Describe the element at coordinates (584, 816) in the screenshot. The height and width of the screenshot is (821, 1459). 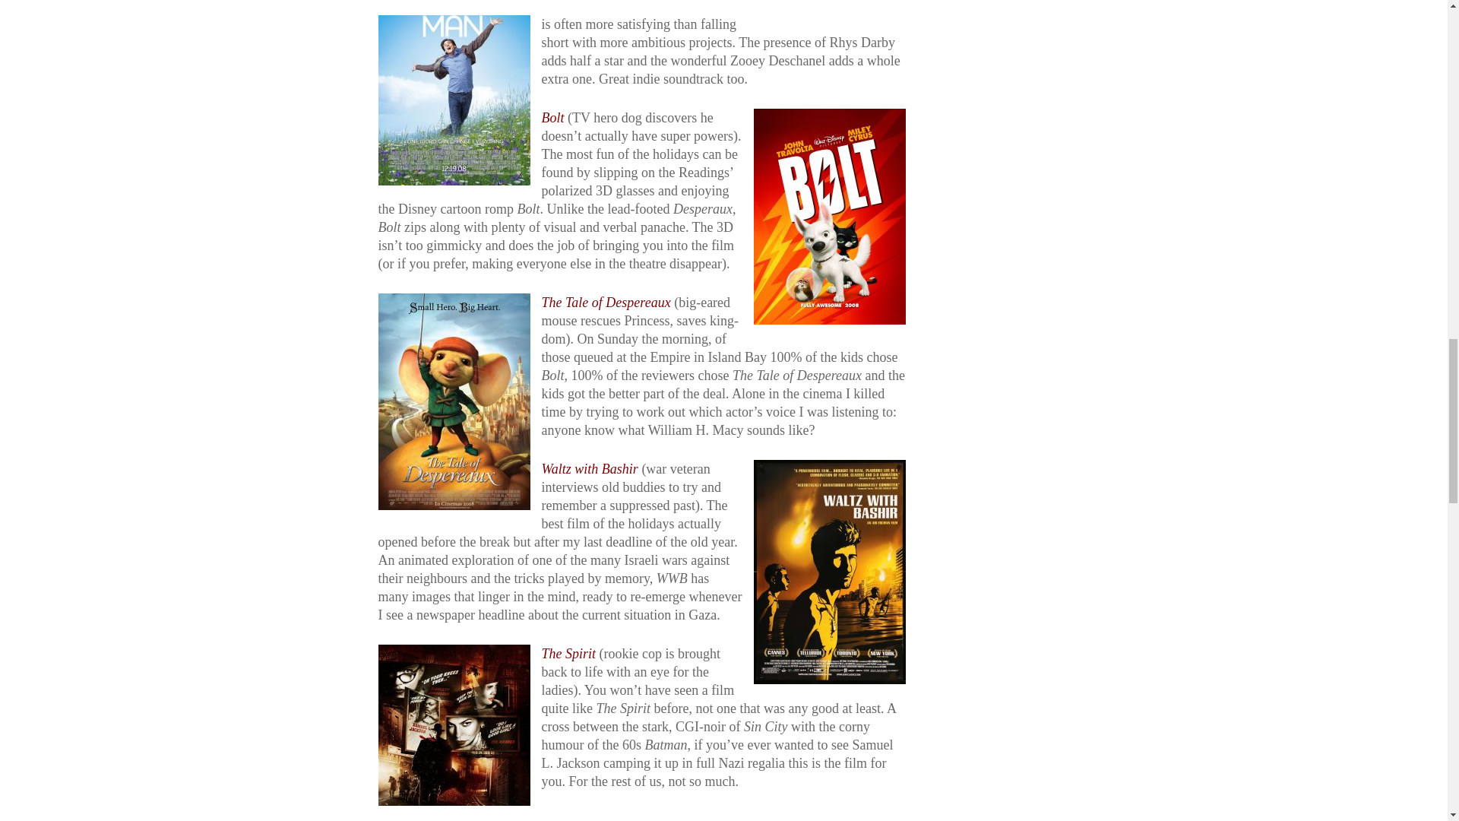
I see `Bedtime Stories official site` at that location.